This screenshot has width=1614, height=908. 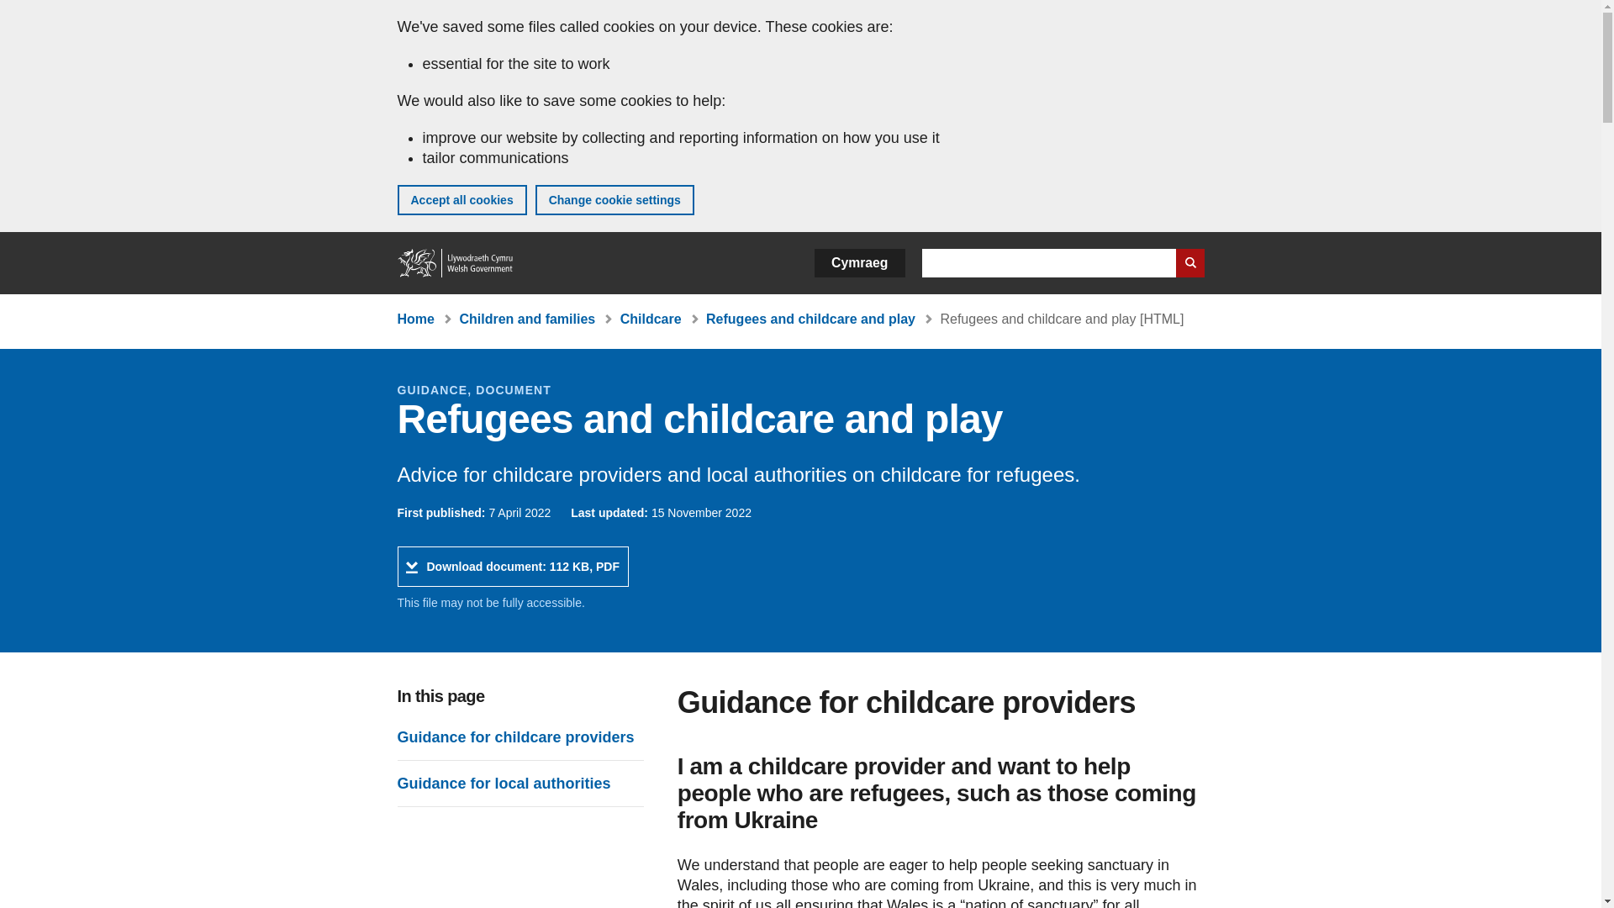 What do you see at coordinates (25, 12) in the screenshot?
I see `Skip to main content` at bounding box center [25, 12].